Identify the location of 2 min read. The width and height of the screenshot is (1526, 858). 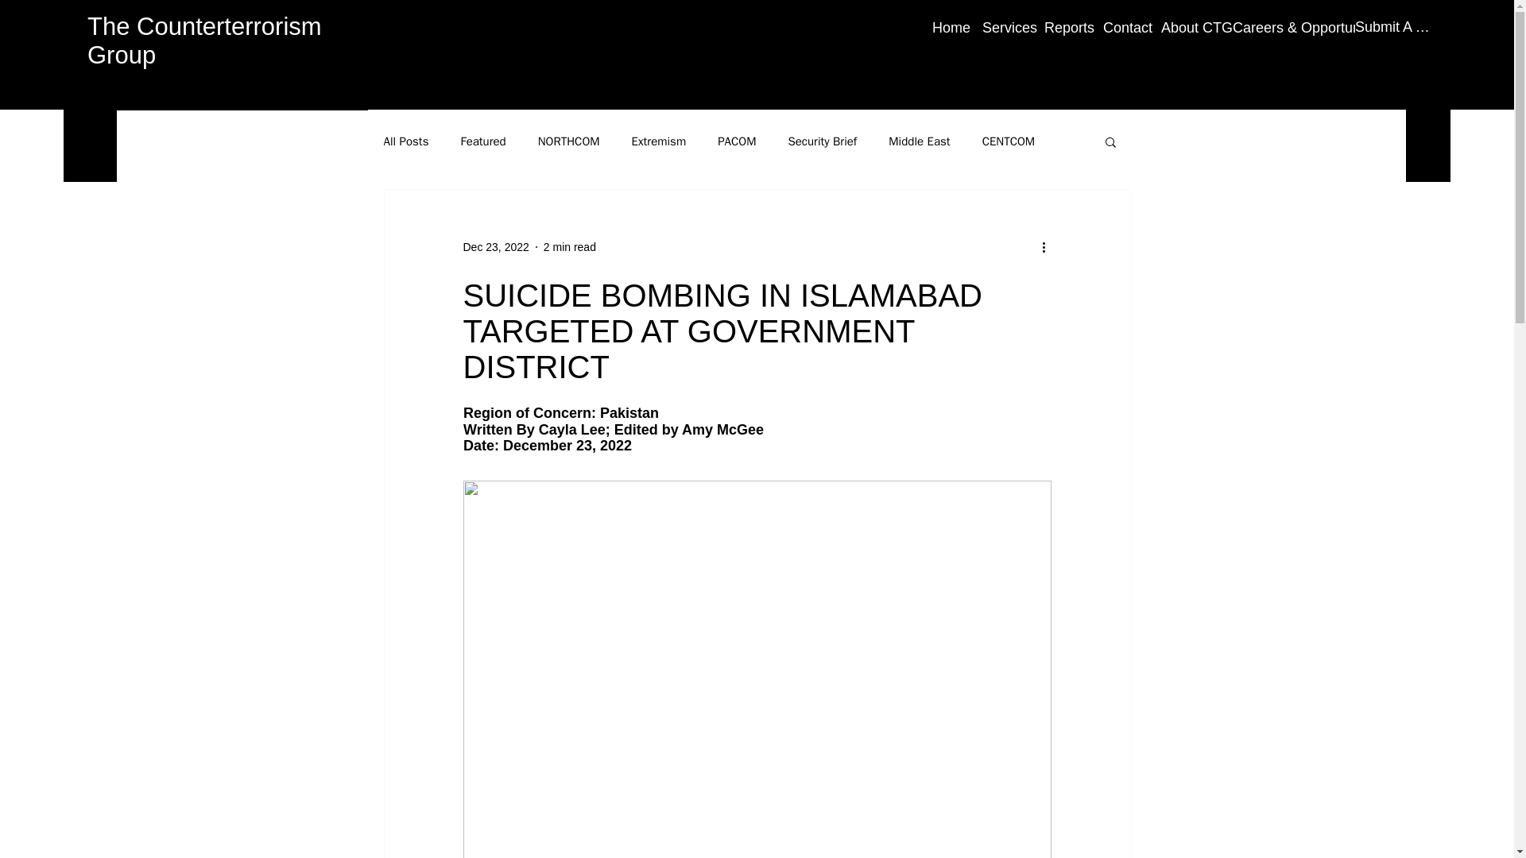
(569, 246).